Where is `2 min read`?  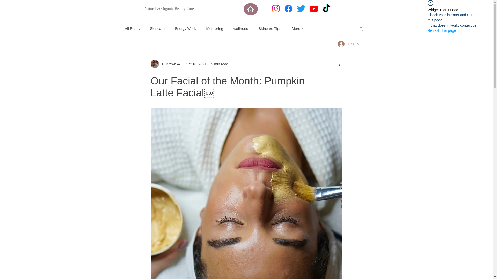
2 min read is located at coordinates (220, 64).